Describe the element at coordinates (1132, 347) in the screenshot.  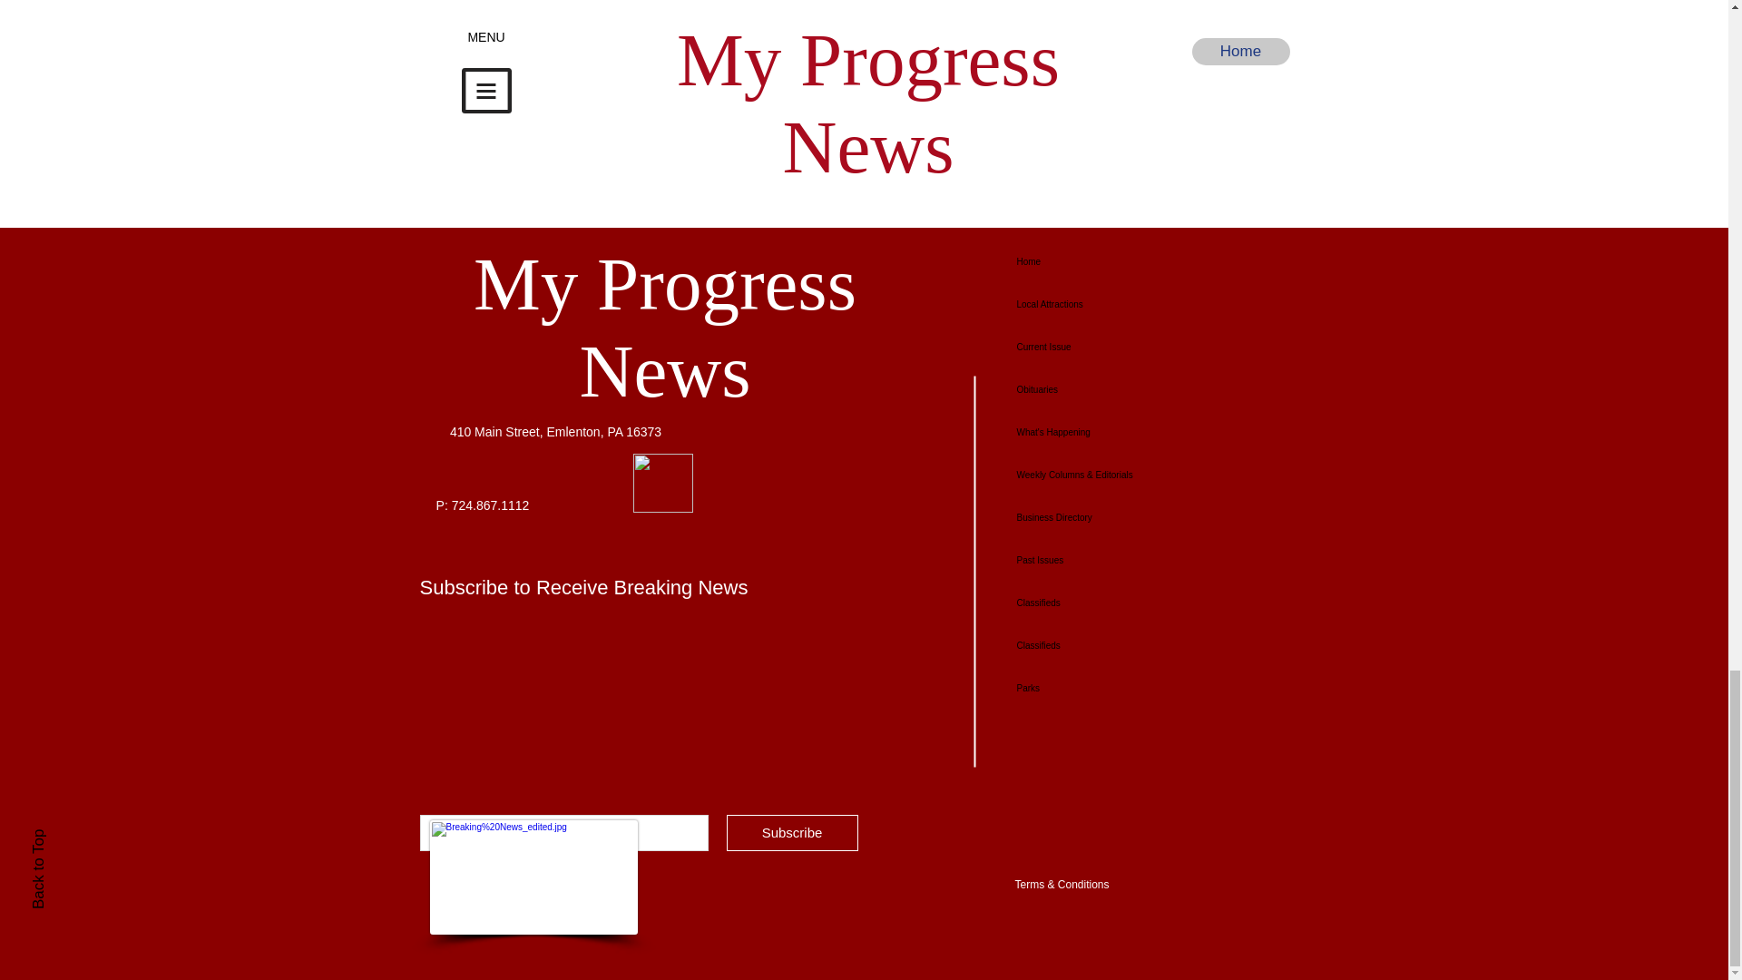
I see `The Christophers: Carlo Acutis Points Us Toward Heaven` at that location.